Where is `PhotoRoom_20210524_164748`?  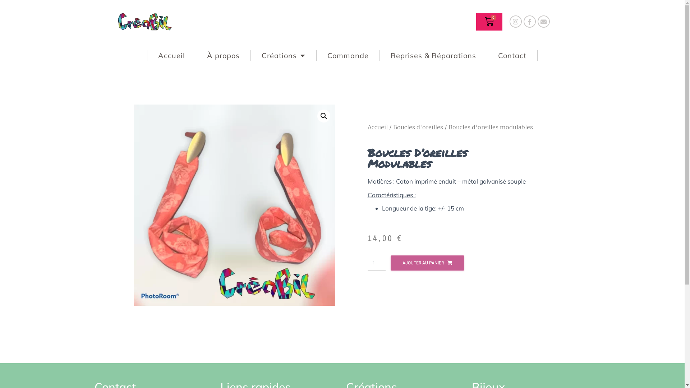 PhotoRoom_20210524_164748 is located at coordinates (234, 205).